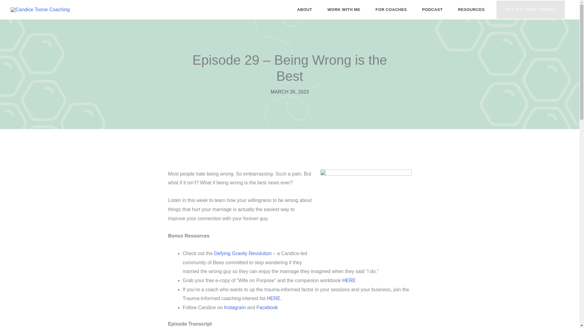 This screenshot has height=328, width=584. What do you see at coordinates (273, 298) in the screenshot?
I see `HERE` at bounding box center [273, 298].